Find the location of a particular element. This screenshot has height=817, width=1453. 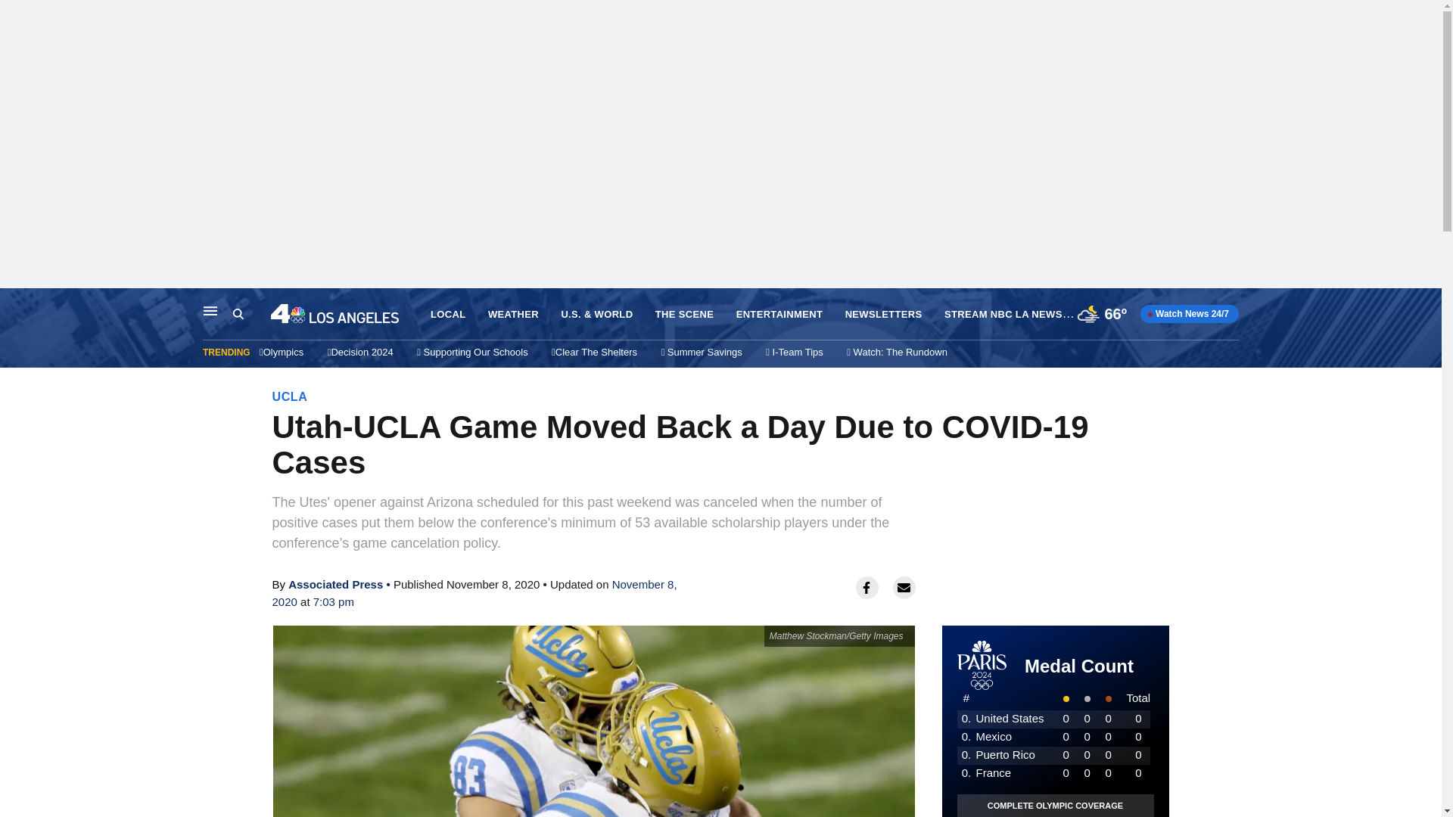

WEATHER is located at coordinates (513, 315).